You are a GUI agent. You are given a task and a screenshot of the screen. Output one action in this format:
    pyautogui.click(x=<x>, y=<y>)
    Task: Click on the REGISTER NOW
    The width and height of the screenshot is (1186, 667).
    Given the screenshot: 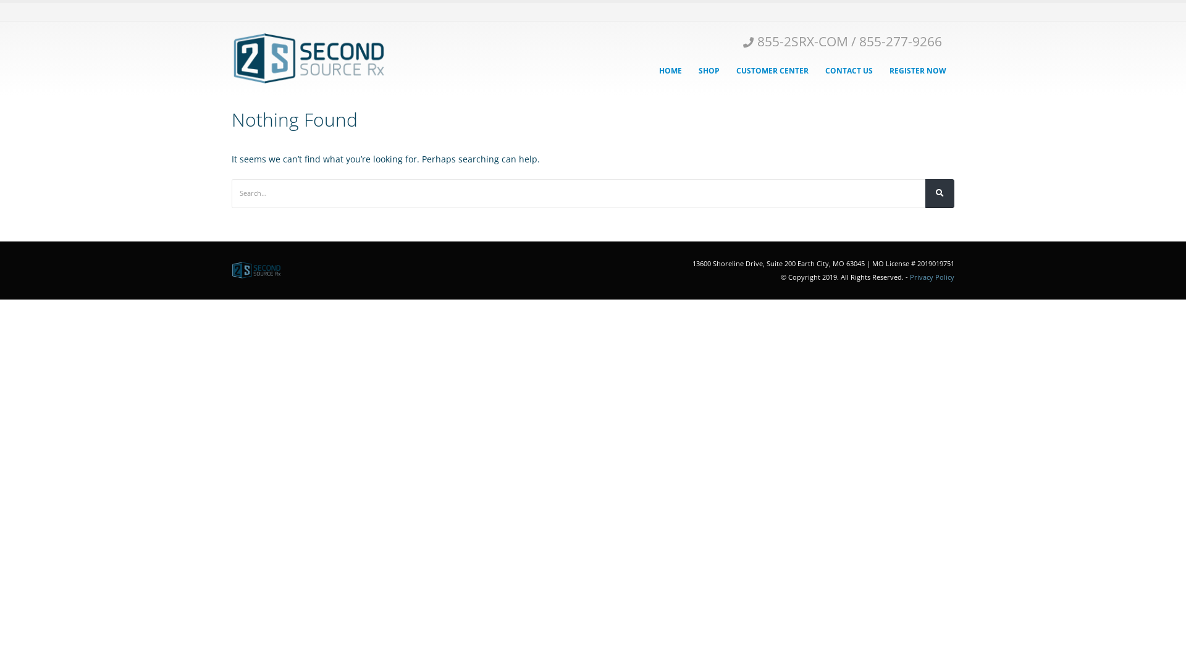 What is the action you would take?
    pyautogui.click(x=918, y=70)
    